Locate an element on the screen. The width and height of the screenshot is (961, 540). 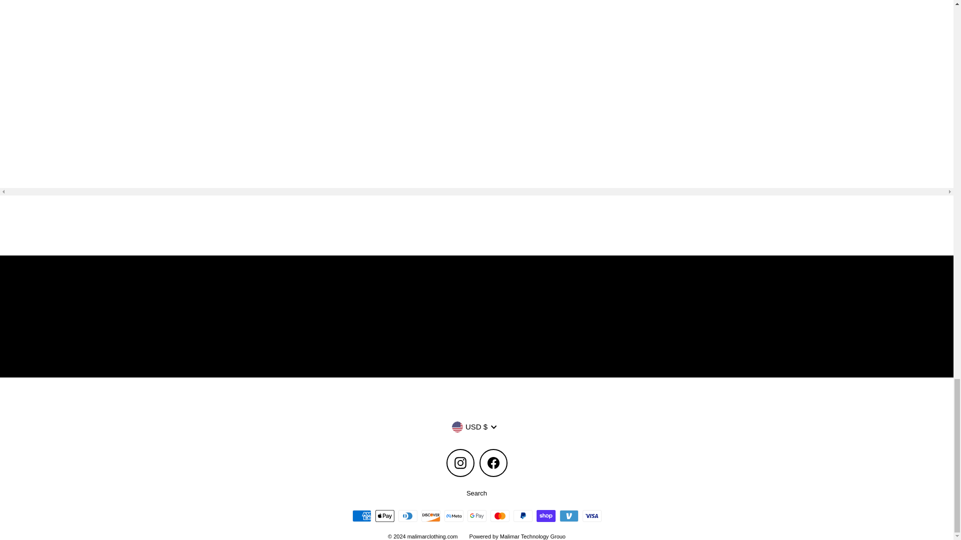
Diners Club is located at coordinates (407, 516).